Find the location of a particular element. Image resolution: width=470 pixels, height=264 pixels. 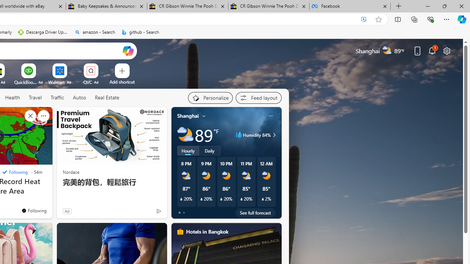

Hide this story is located at coordinates (30, 116).